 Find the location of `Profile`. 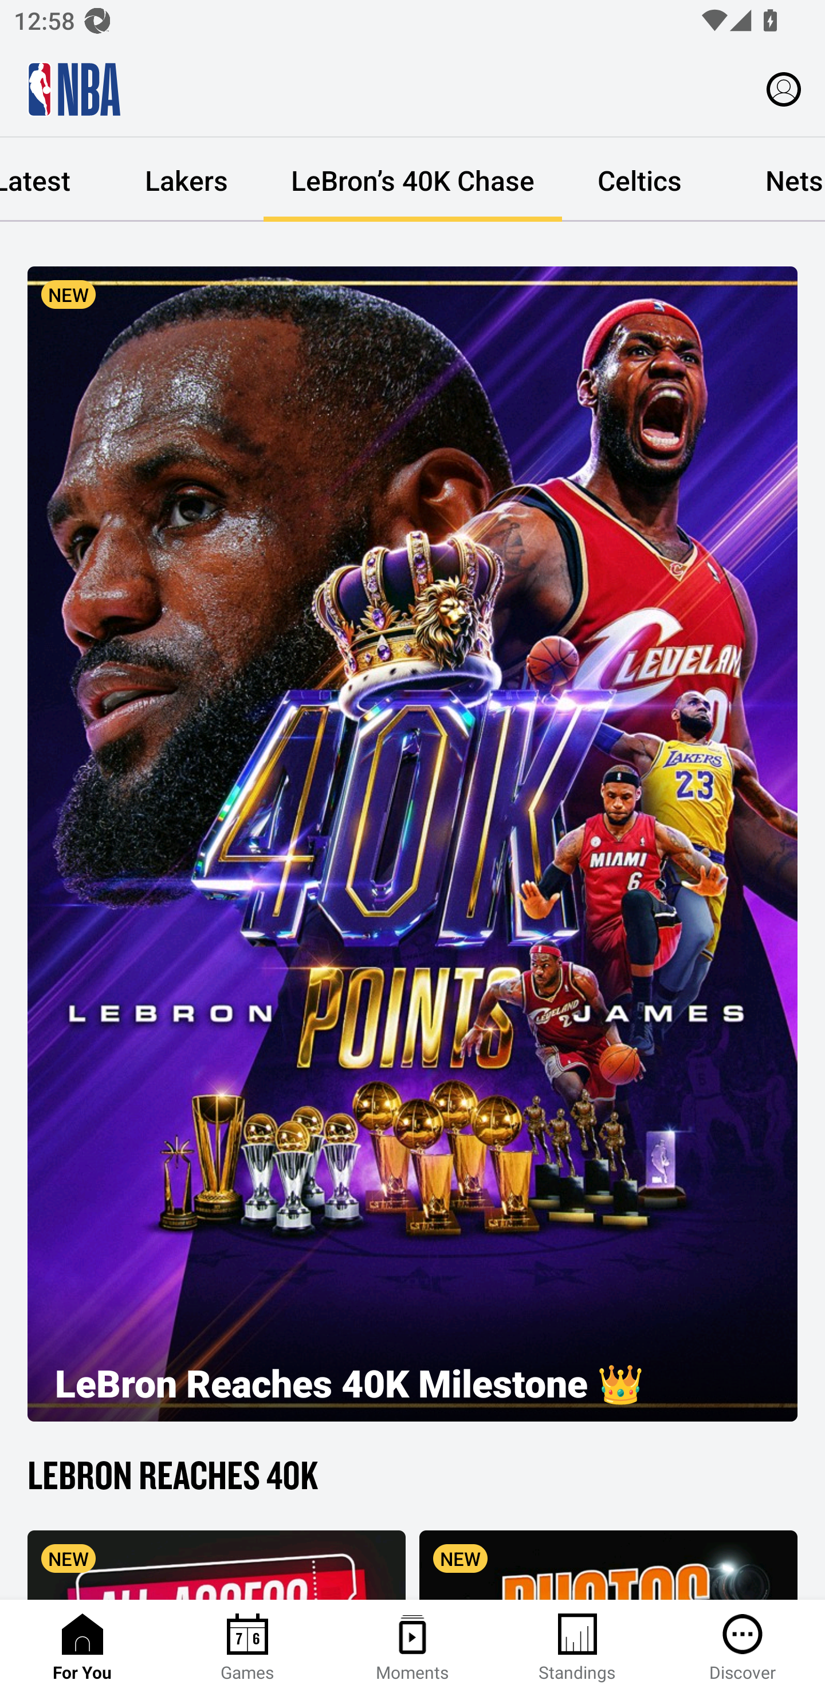

Profile is located at coordinates (784, 88).